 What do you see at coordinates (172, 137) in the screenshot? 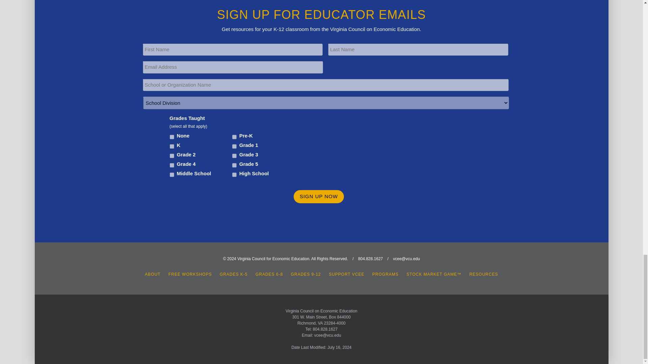
I see `None` at bounding box center [172, 137].